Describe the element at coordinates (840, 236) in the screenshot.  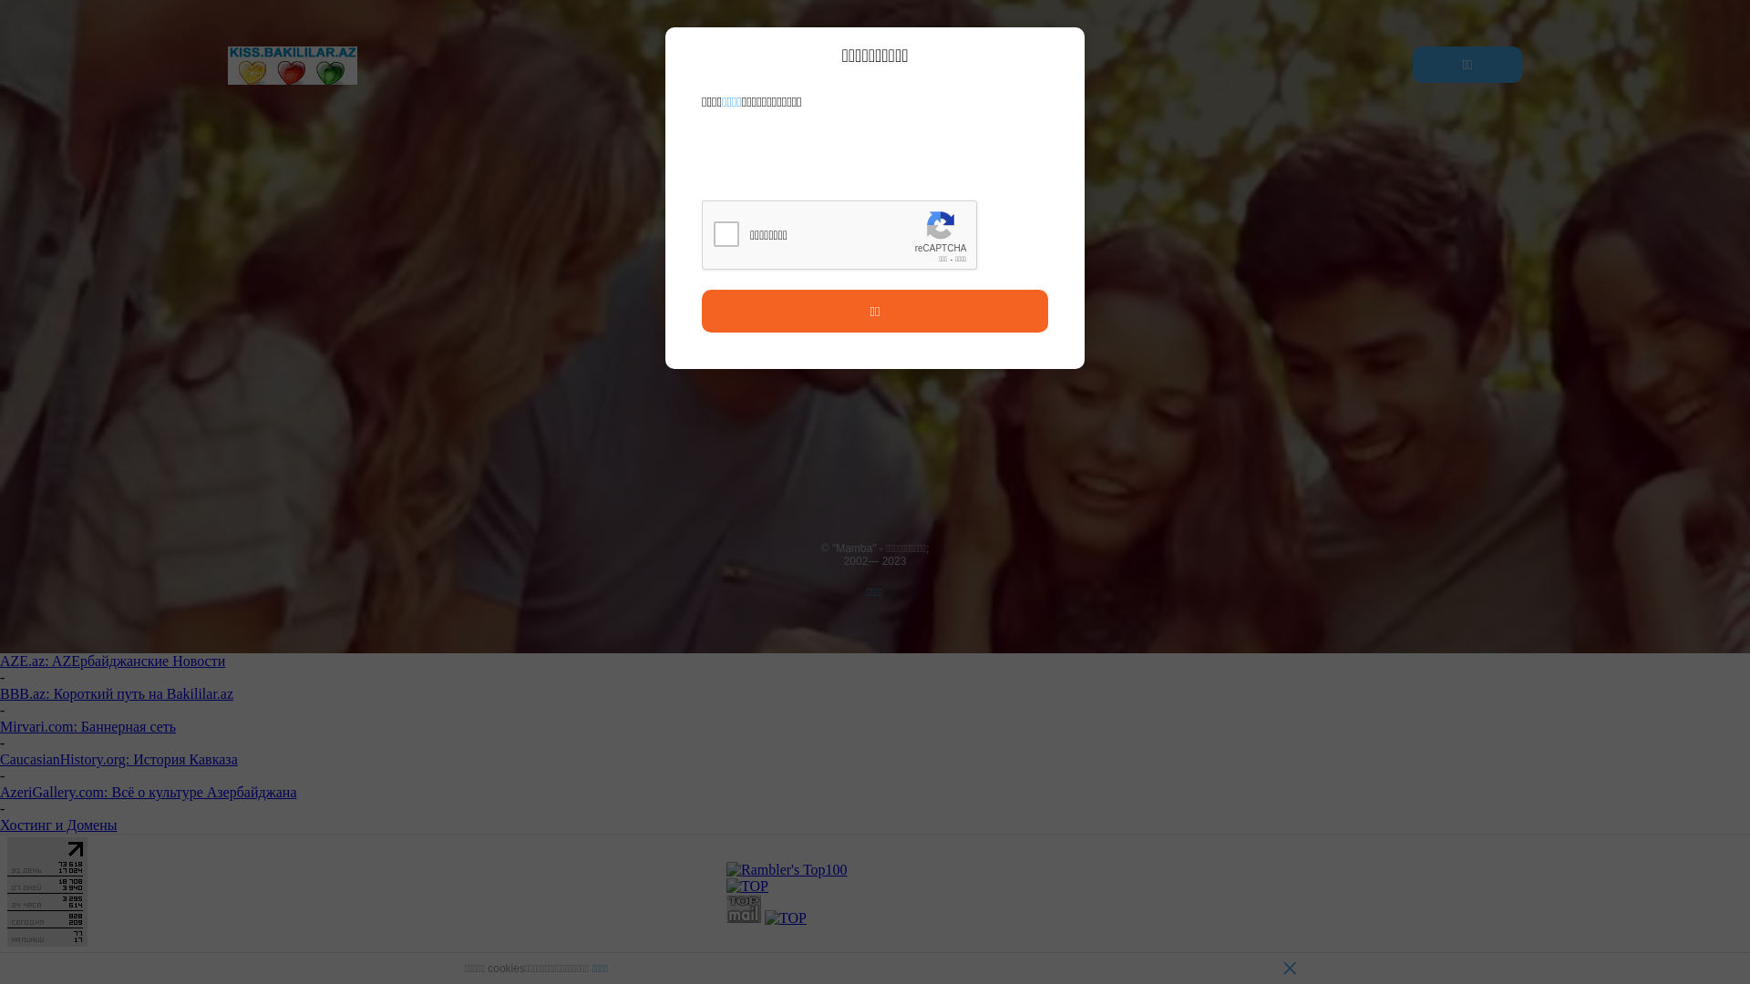
I see `reCAPTCHA` at that location.